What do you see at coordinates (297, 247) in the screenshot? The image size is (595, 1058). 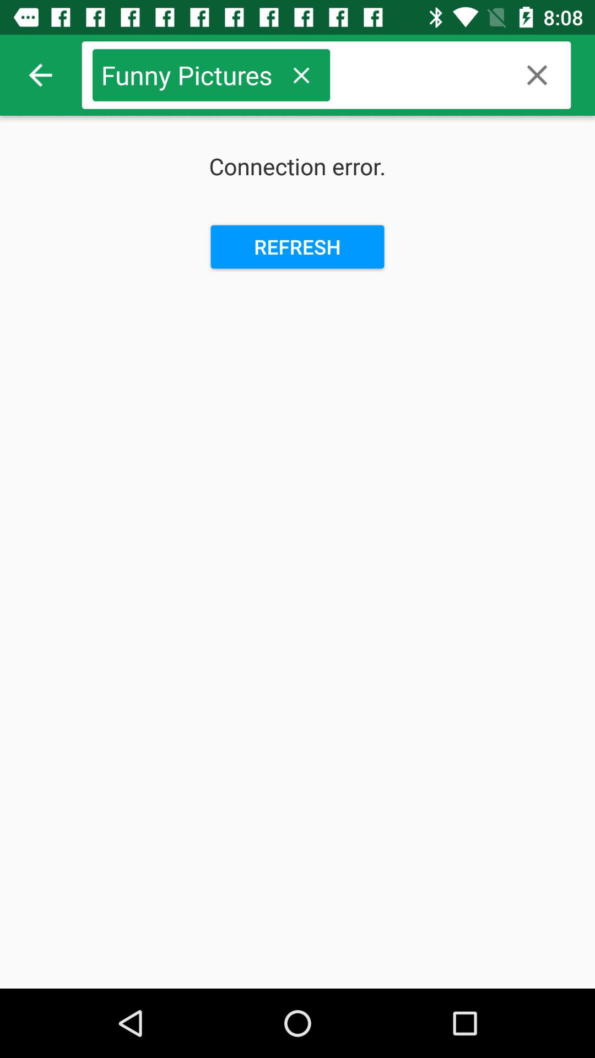 I see `click refresh icon` at bounding box center [297, 247].